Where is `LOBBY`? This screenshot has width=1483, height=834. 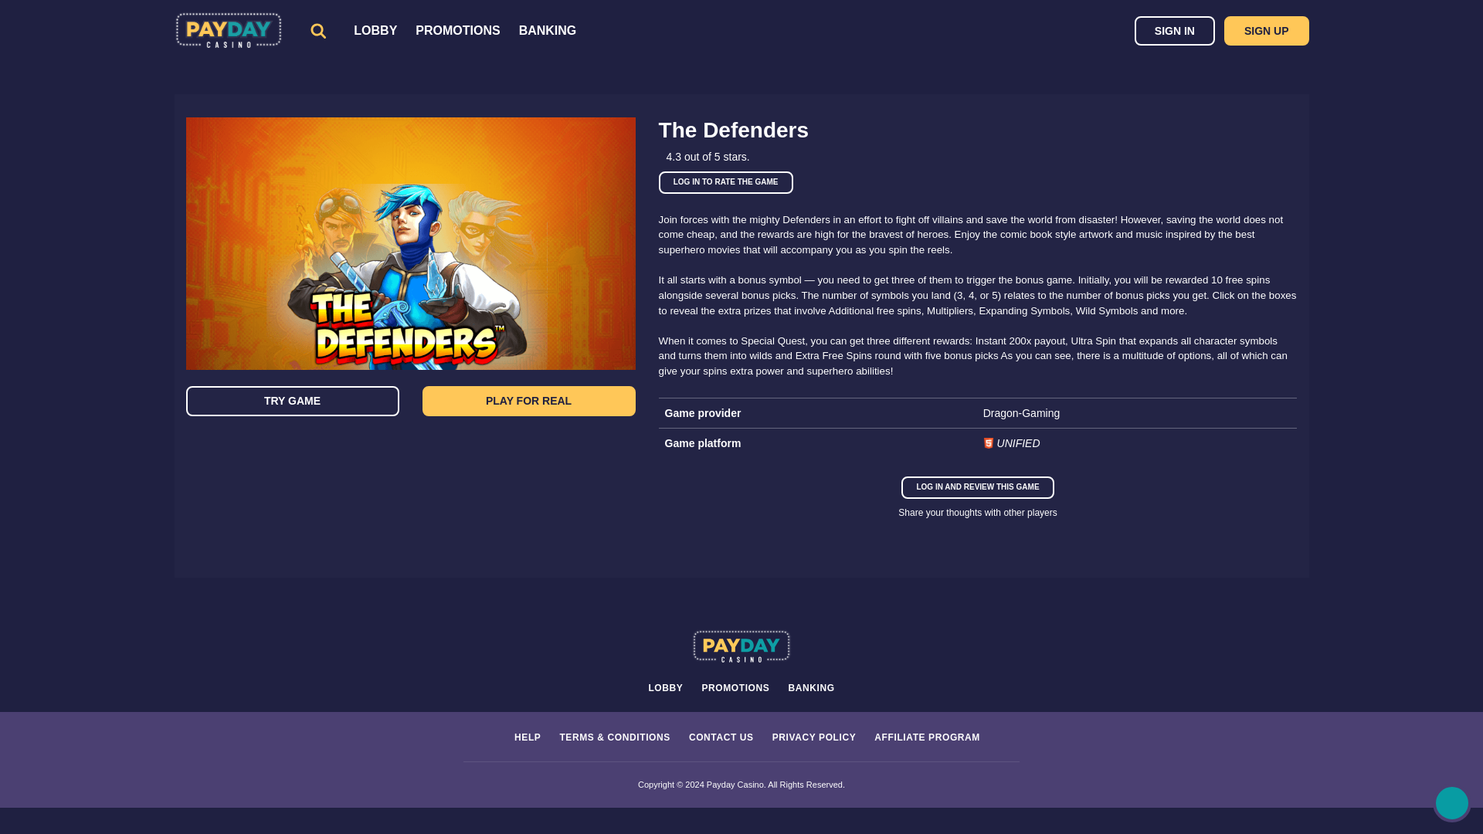
LOBBY is located at coordinates (665, 687).